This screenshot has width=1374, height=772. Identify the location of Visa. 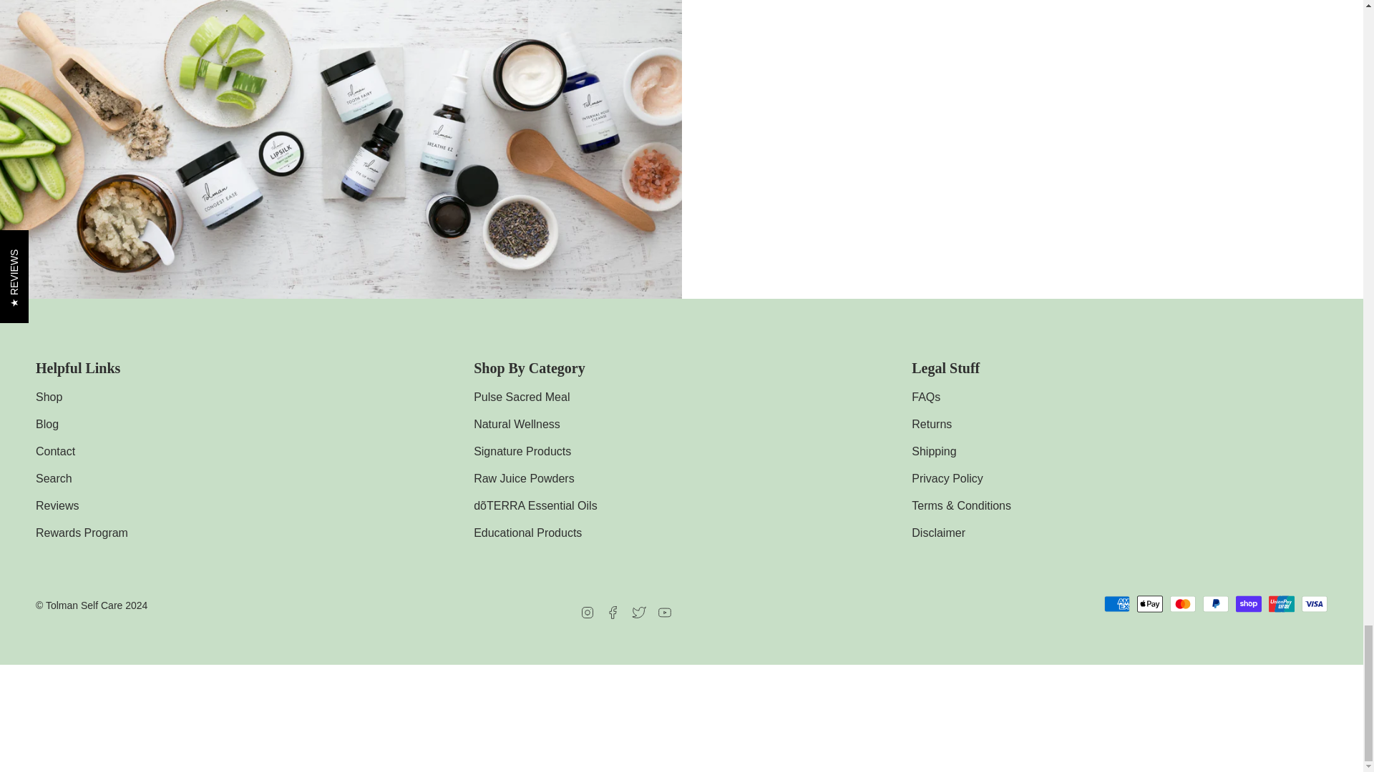
(1314, 603).